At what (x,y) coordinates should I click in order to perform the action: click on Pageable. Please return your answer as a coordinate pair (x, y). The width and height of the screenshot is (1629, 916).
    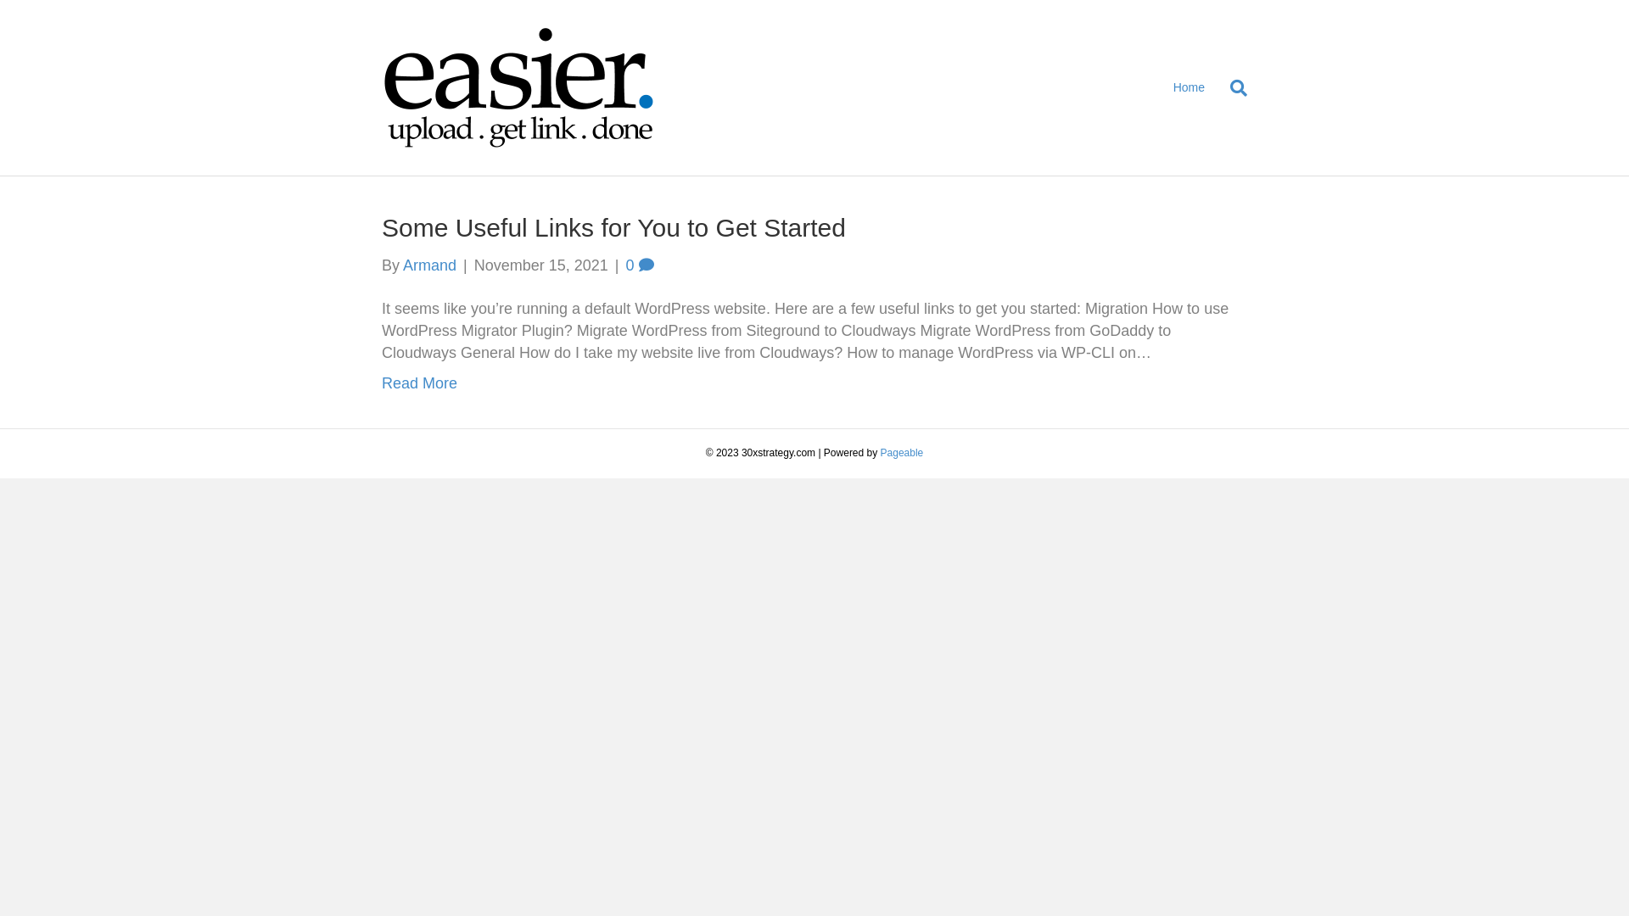
    Looking at the image, I should click on (903, 453).